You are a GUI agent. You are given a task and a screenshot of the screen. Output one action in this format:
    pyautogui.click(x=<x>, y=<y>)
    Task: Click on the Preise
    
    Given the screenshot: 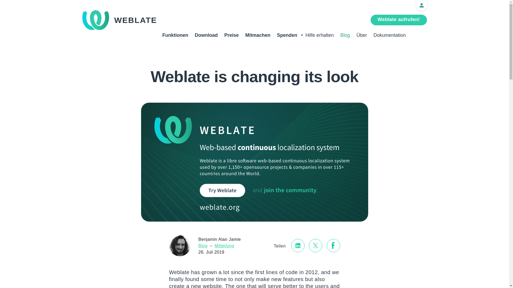 What is the action you would take?
    pyautogui.click(x=231, y=37)
    